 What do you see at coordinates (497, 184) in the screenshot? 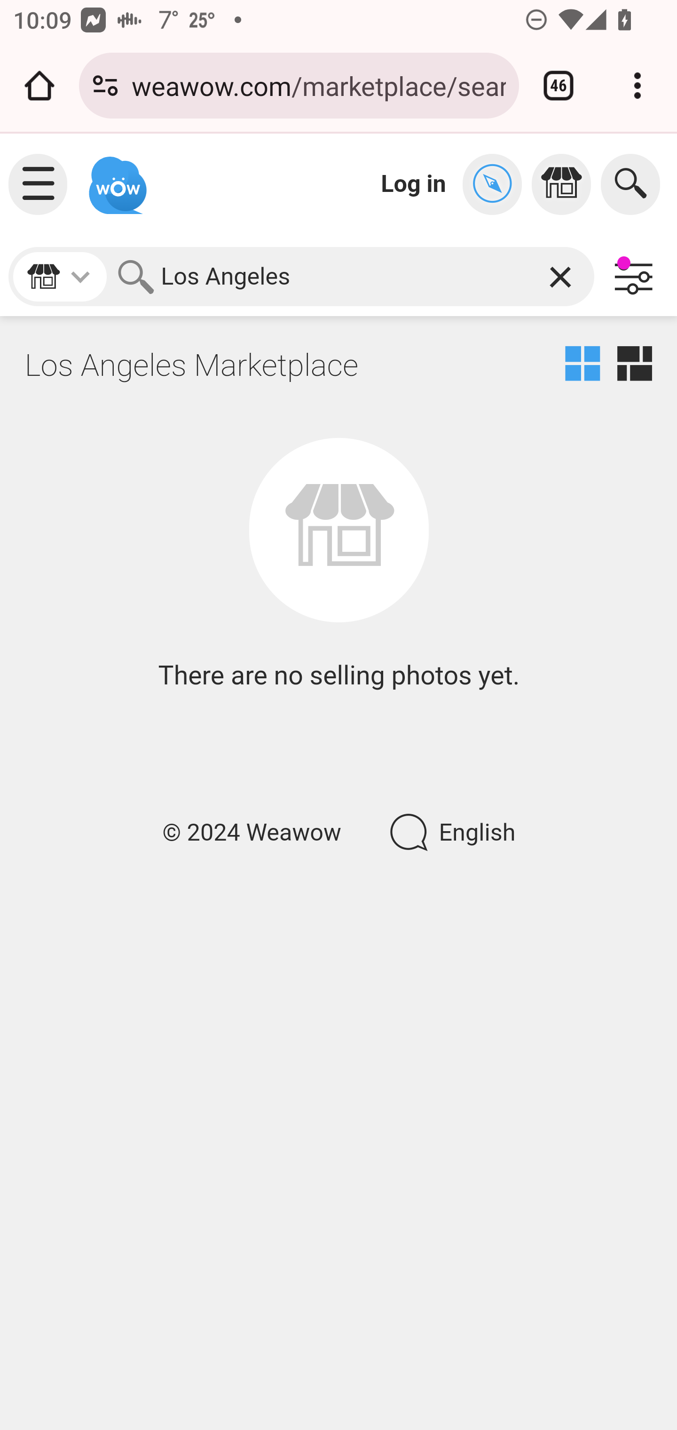
I see `` at bounding box center [497, 184].